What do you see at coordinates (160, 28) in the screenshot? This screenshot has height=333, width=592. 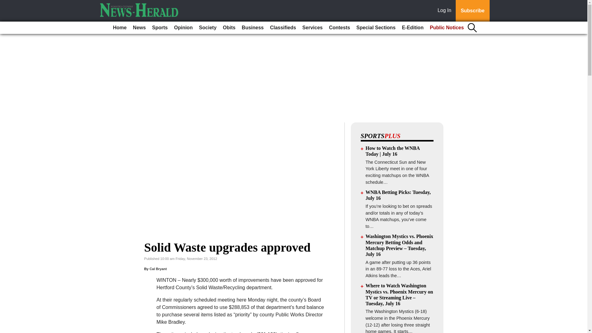 I see `Sports` at bounding box center [160, 28].